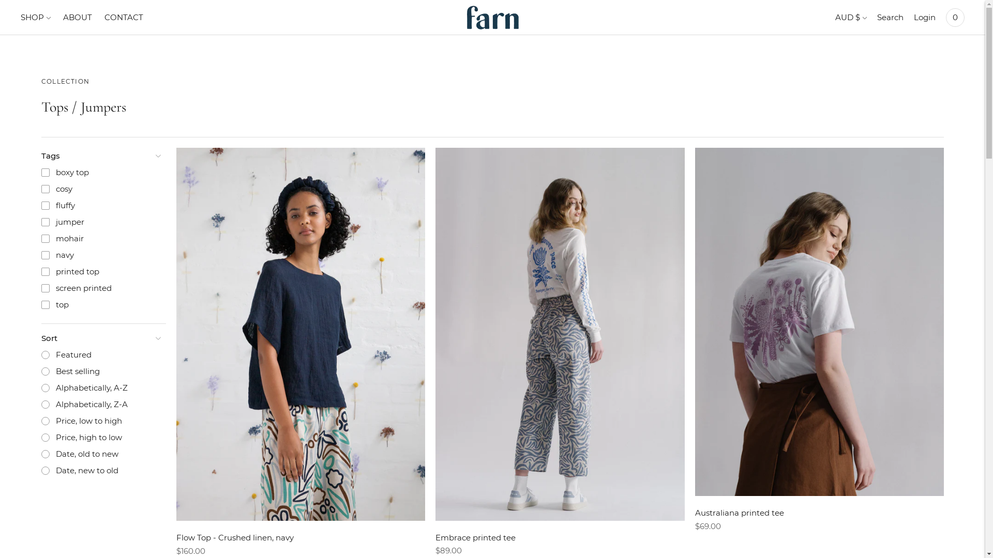  I want to click on Featured, so click(100, 355).